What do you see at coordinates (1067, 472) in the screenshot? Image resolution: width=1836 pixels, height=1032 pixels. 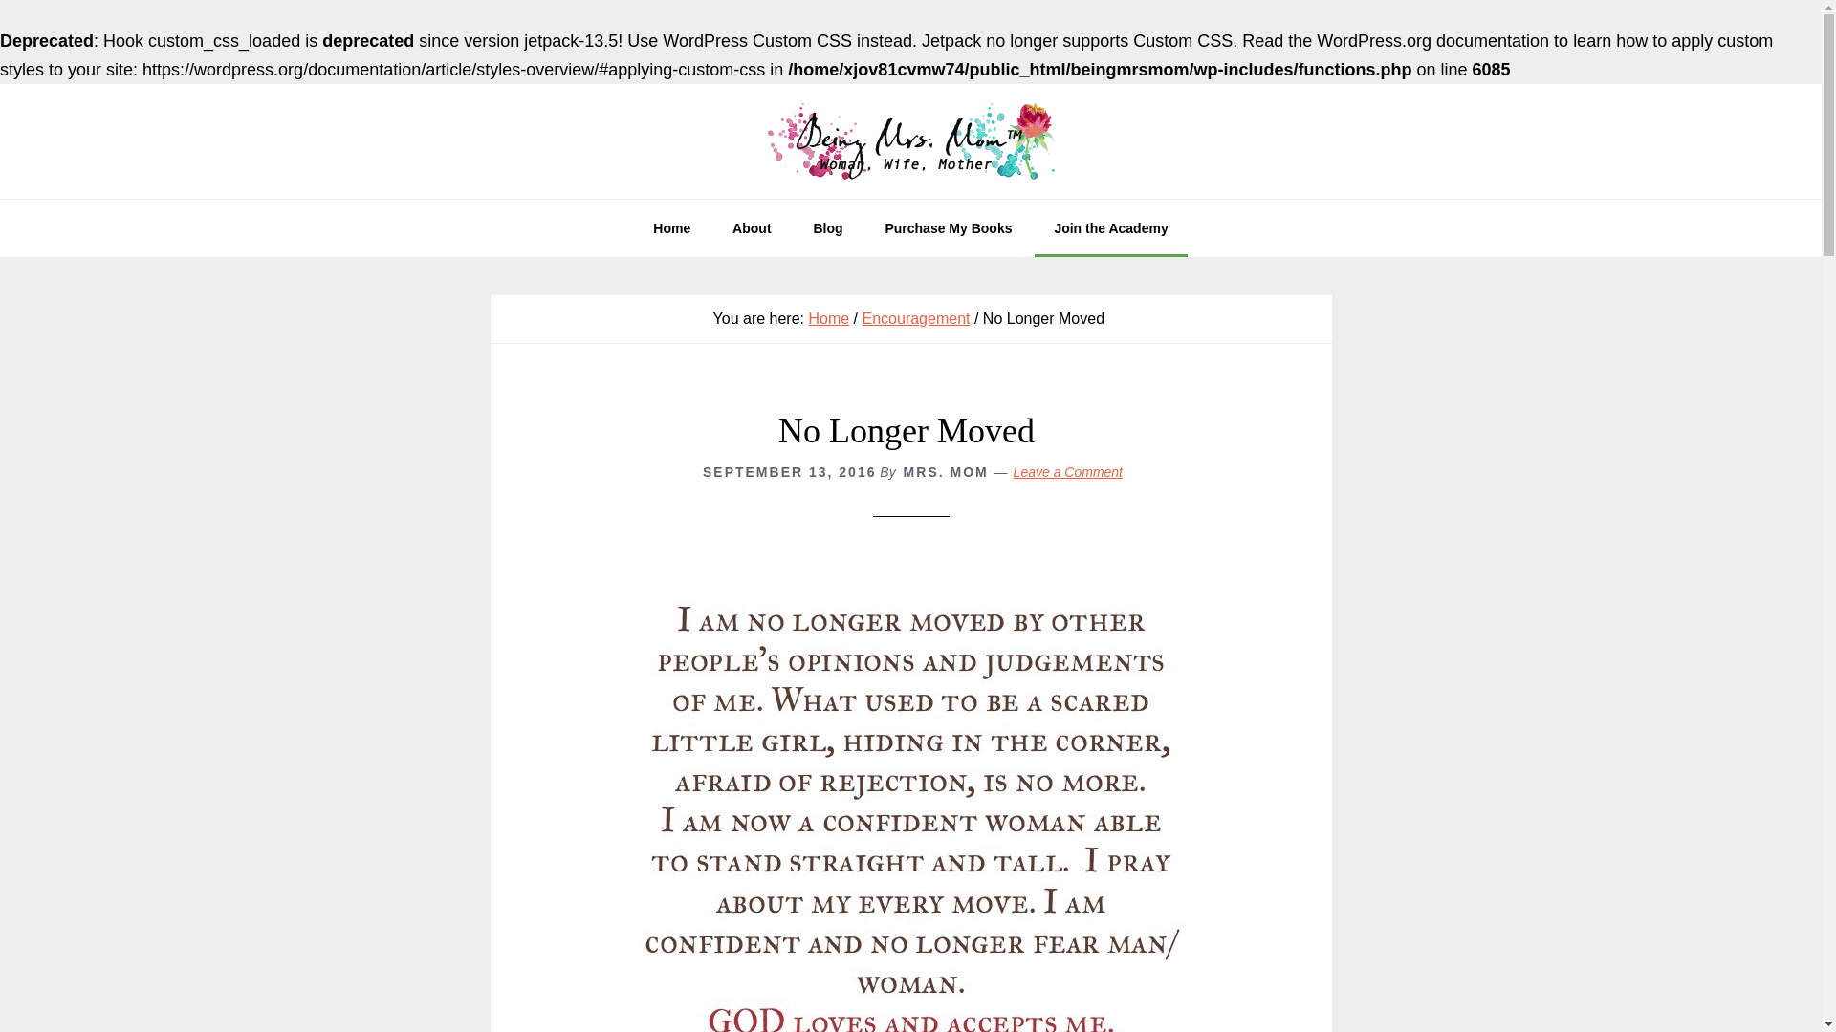 I see `Leave a Comment` at bounding box center [1067, 472].